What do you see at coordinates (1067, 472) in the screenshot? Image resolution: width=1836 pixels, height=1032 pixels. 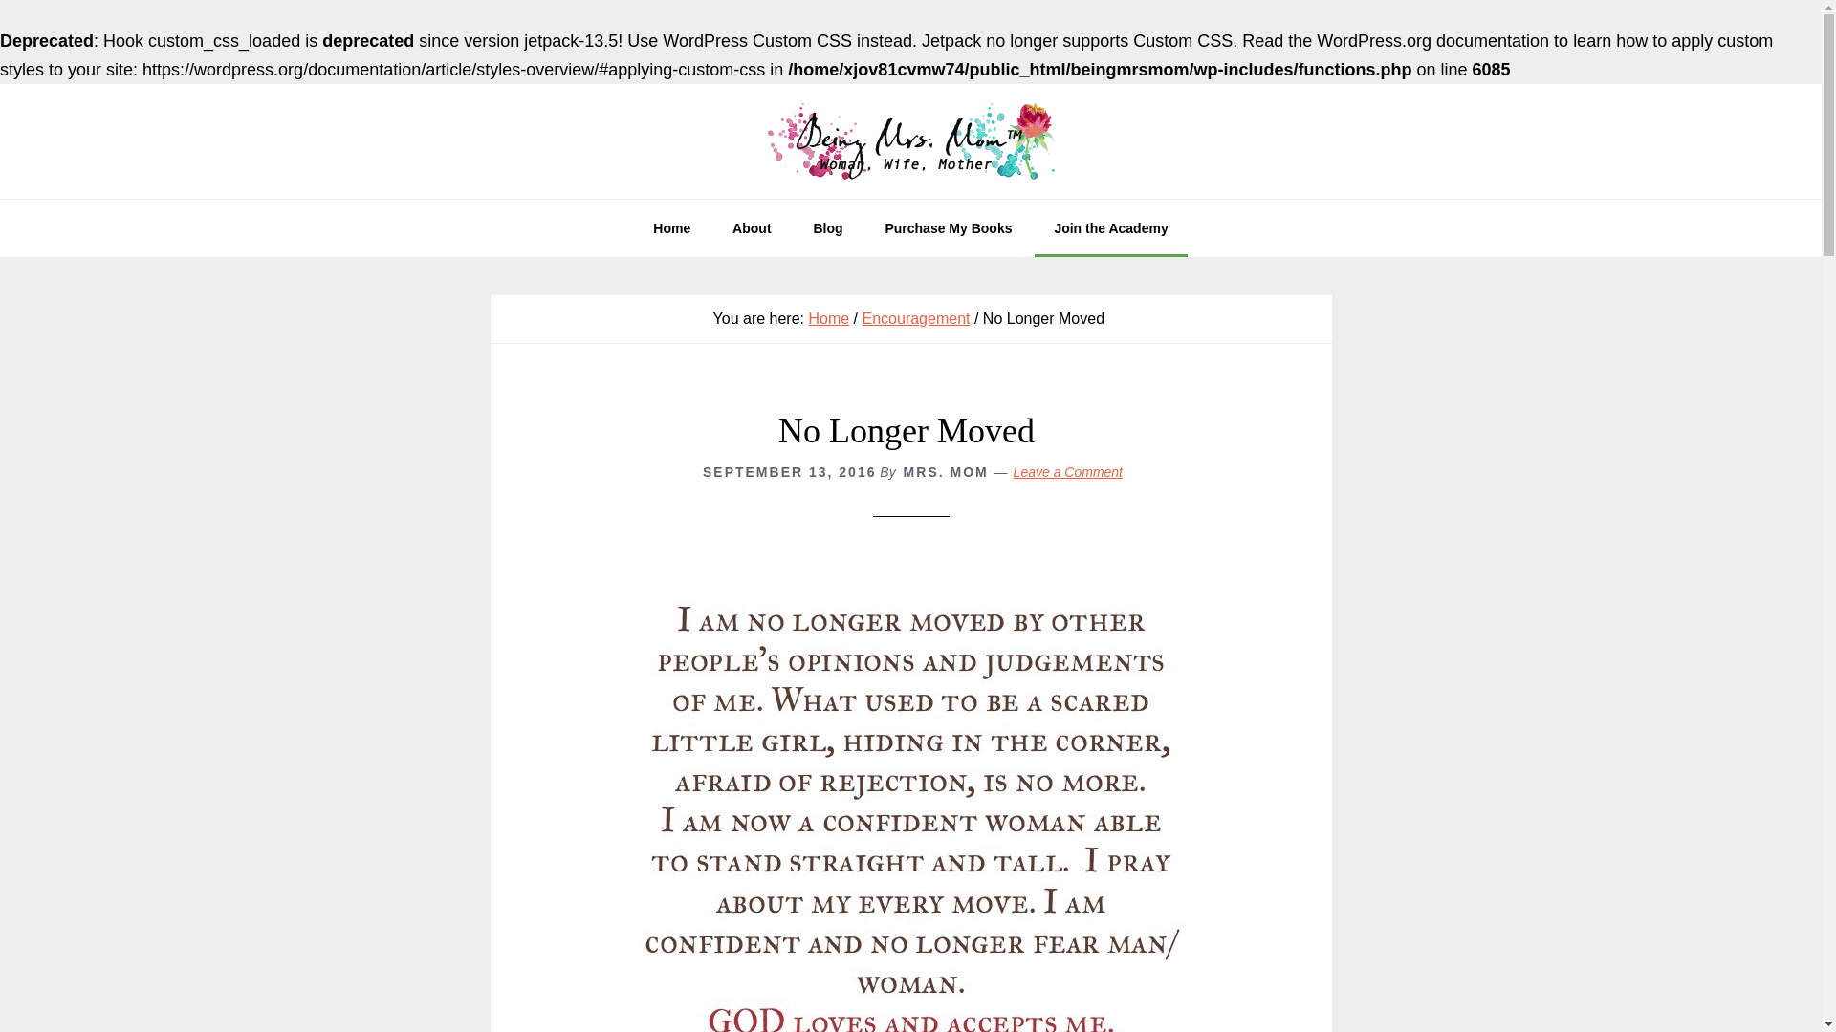 I see `Leave a Comment` at bounding box center [1067, 472].